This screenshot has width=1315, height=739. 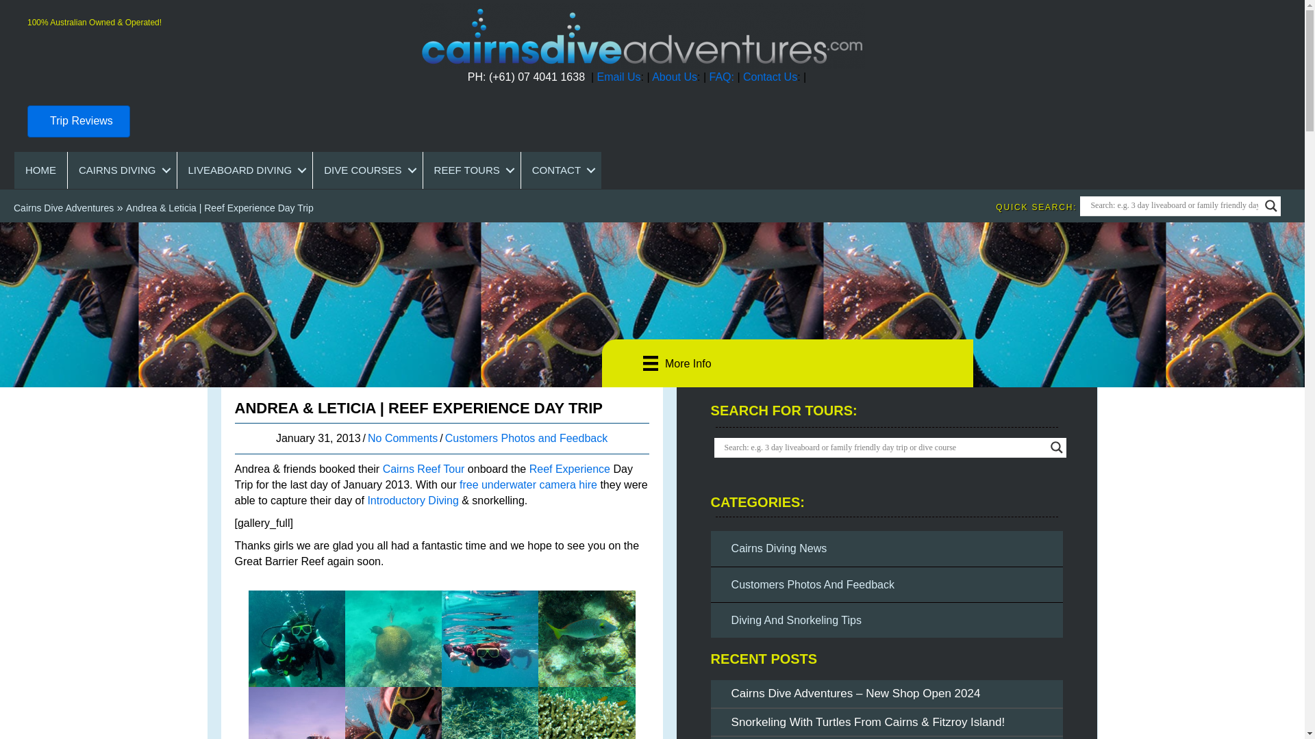 What do you see at coordinates (367, 170) in the screenshot?
I see `Learn to dive in Cairns` at bounding box center [367, 170].